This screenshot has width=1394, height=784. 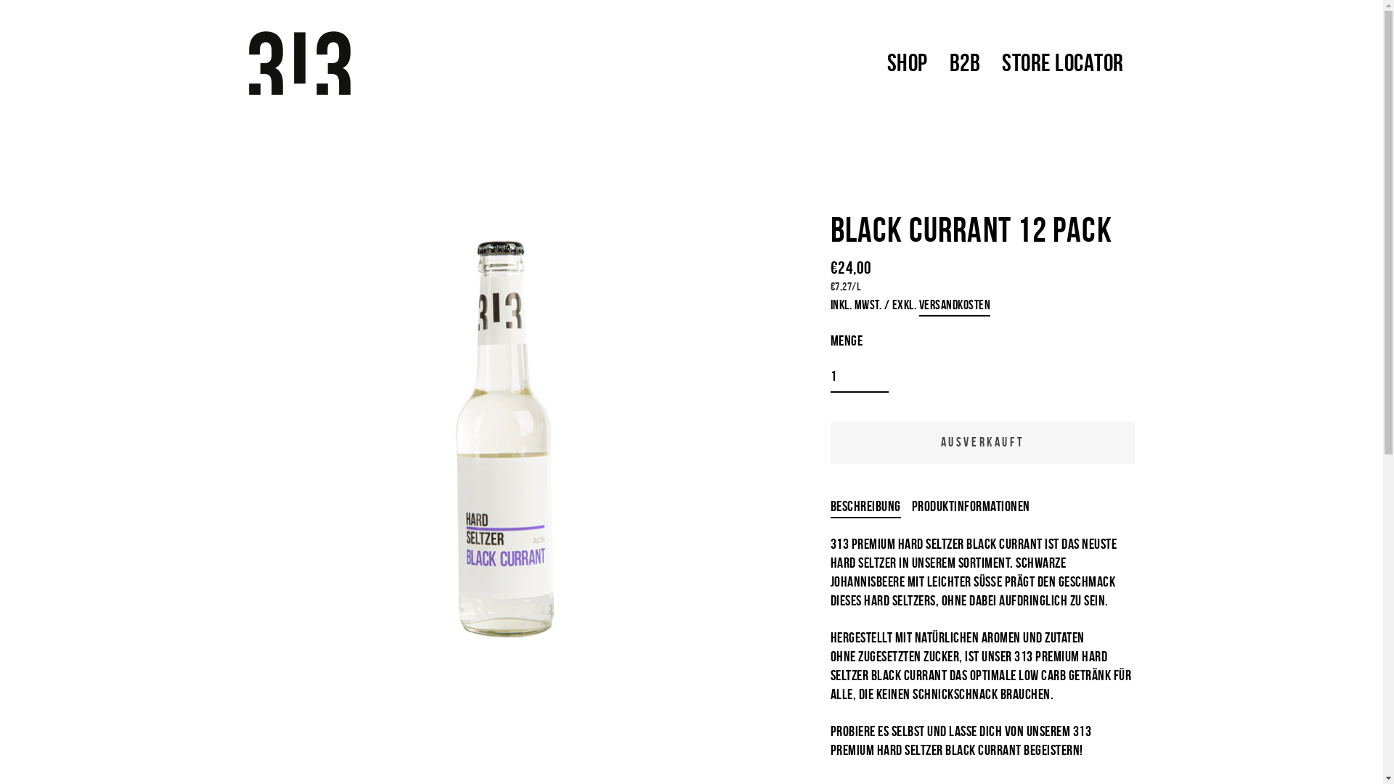 What do you see at coordinates (964, 64) in the screenshot?
I see `B2B` at bounding box center [964, 64].